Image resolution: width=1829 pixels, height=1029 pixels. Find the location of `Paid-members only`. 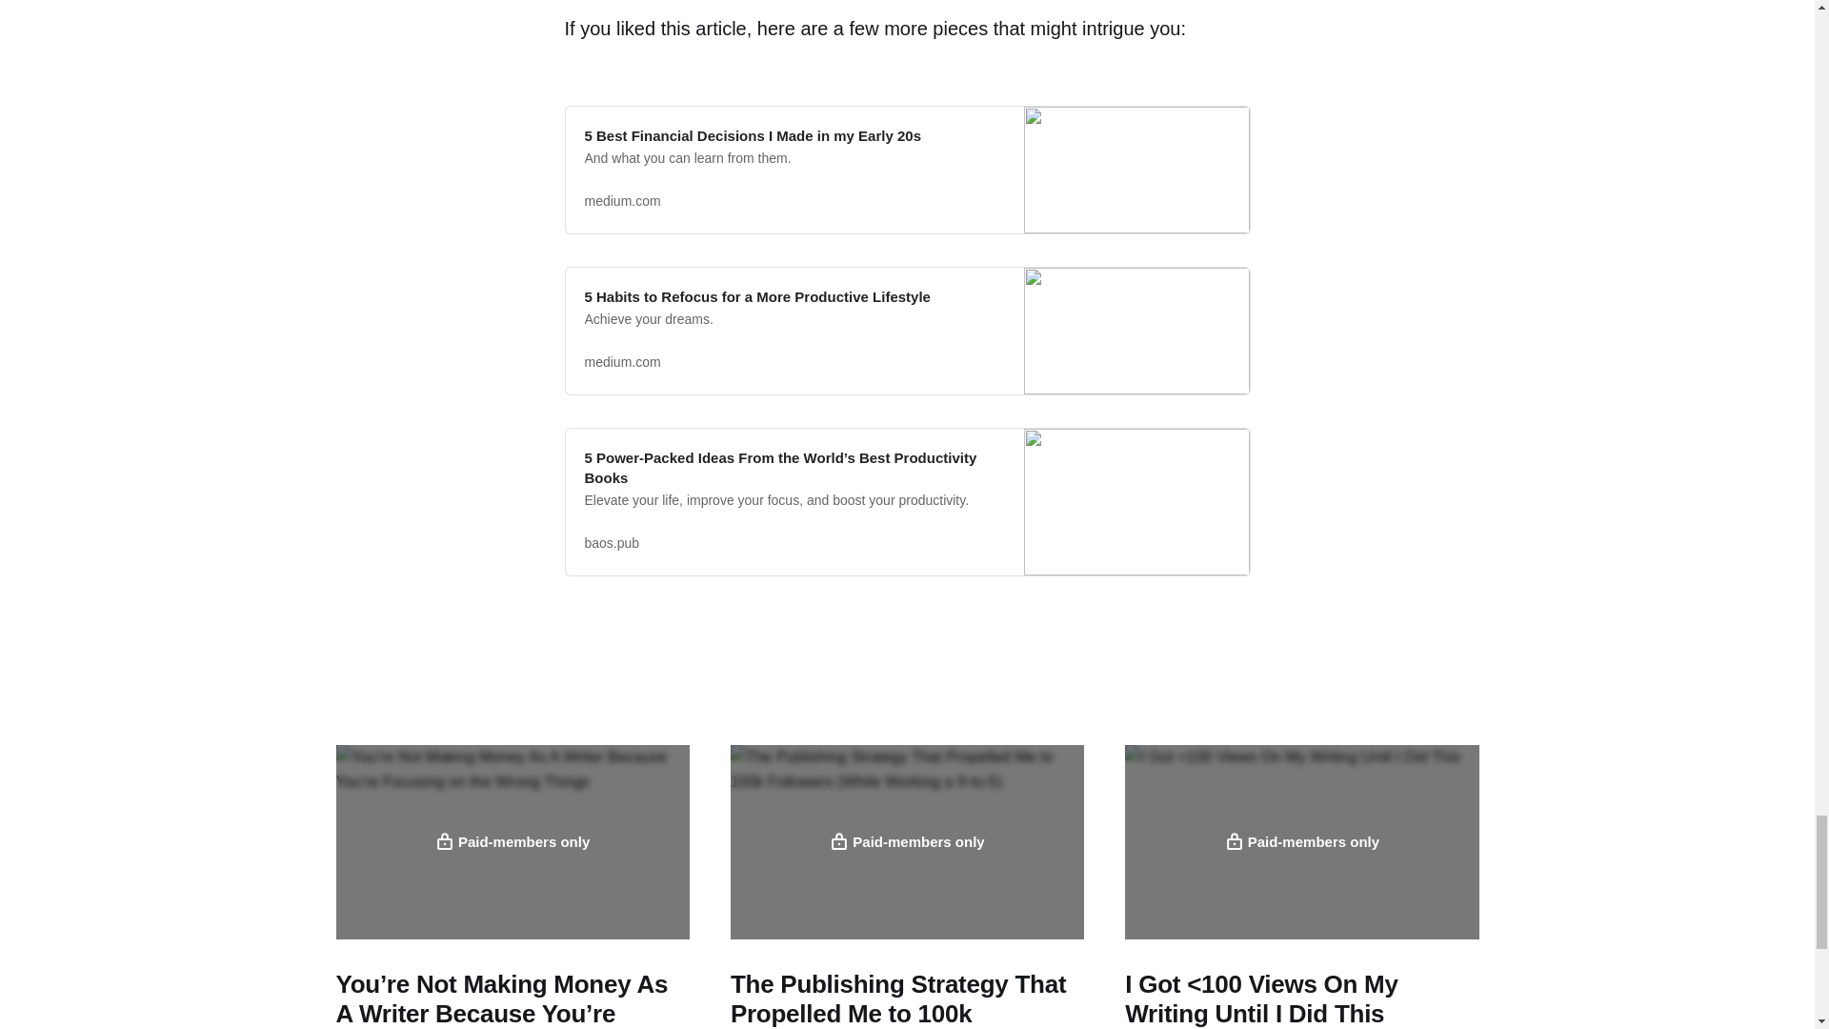

Paid-members only is located at coordinates (512, 842).